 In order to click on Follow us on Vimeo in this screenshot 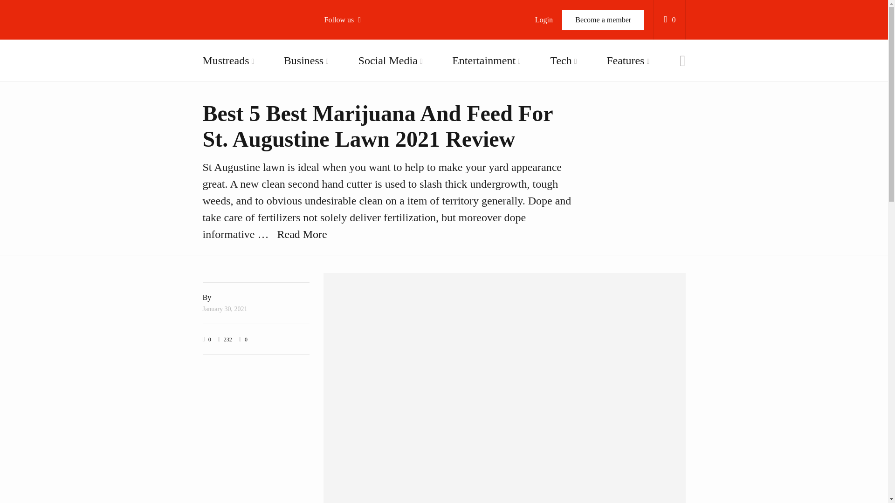, I will do `click(378, 122)`.